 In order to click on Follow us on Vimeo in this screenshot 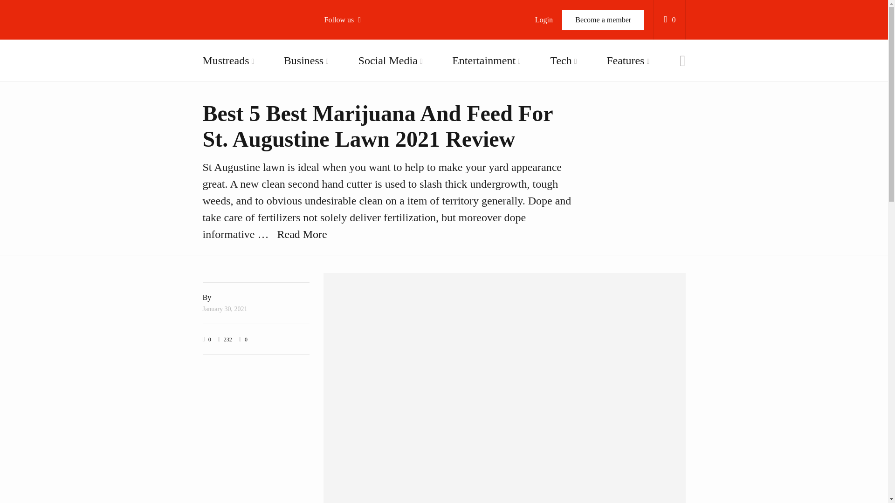, I will do `click(378, 122)`.